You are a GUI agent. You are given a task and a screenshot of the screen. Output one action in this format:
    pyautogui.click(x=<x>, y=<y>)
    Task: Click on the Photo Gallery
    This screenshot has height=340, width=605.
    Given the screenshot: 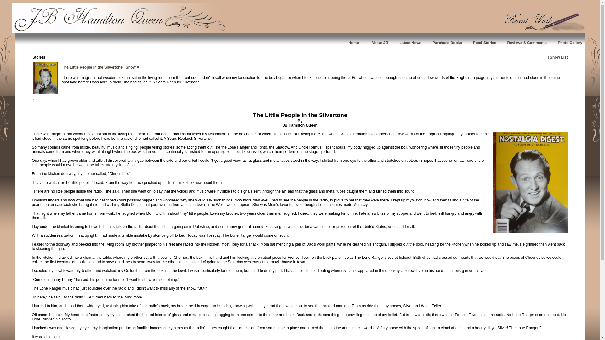 What is the action you would take?
    pyautogui.click(x=570, y=42)
    